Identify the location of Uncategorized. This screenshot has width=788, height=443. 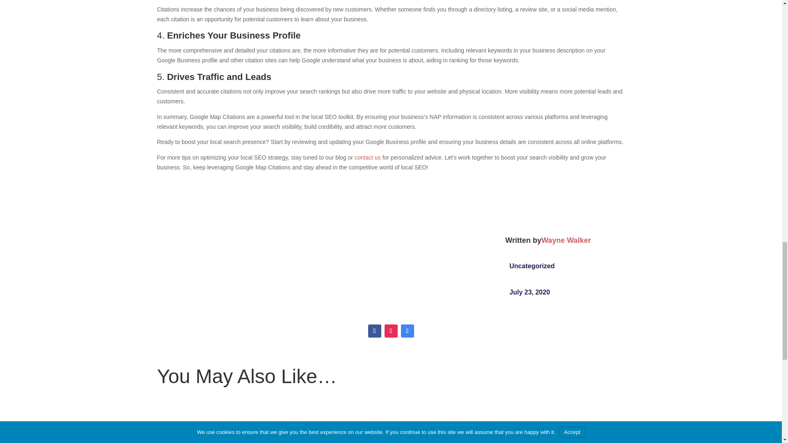
(532, 266).